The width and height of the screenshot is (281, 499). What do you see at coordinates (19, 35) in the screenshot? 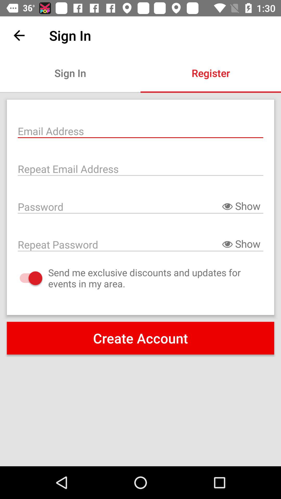
I see `go back` at bounding box center [19, 35].